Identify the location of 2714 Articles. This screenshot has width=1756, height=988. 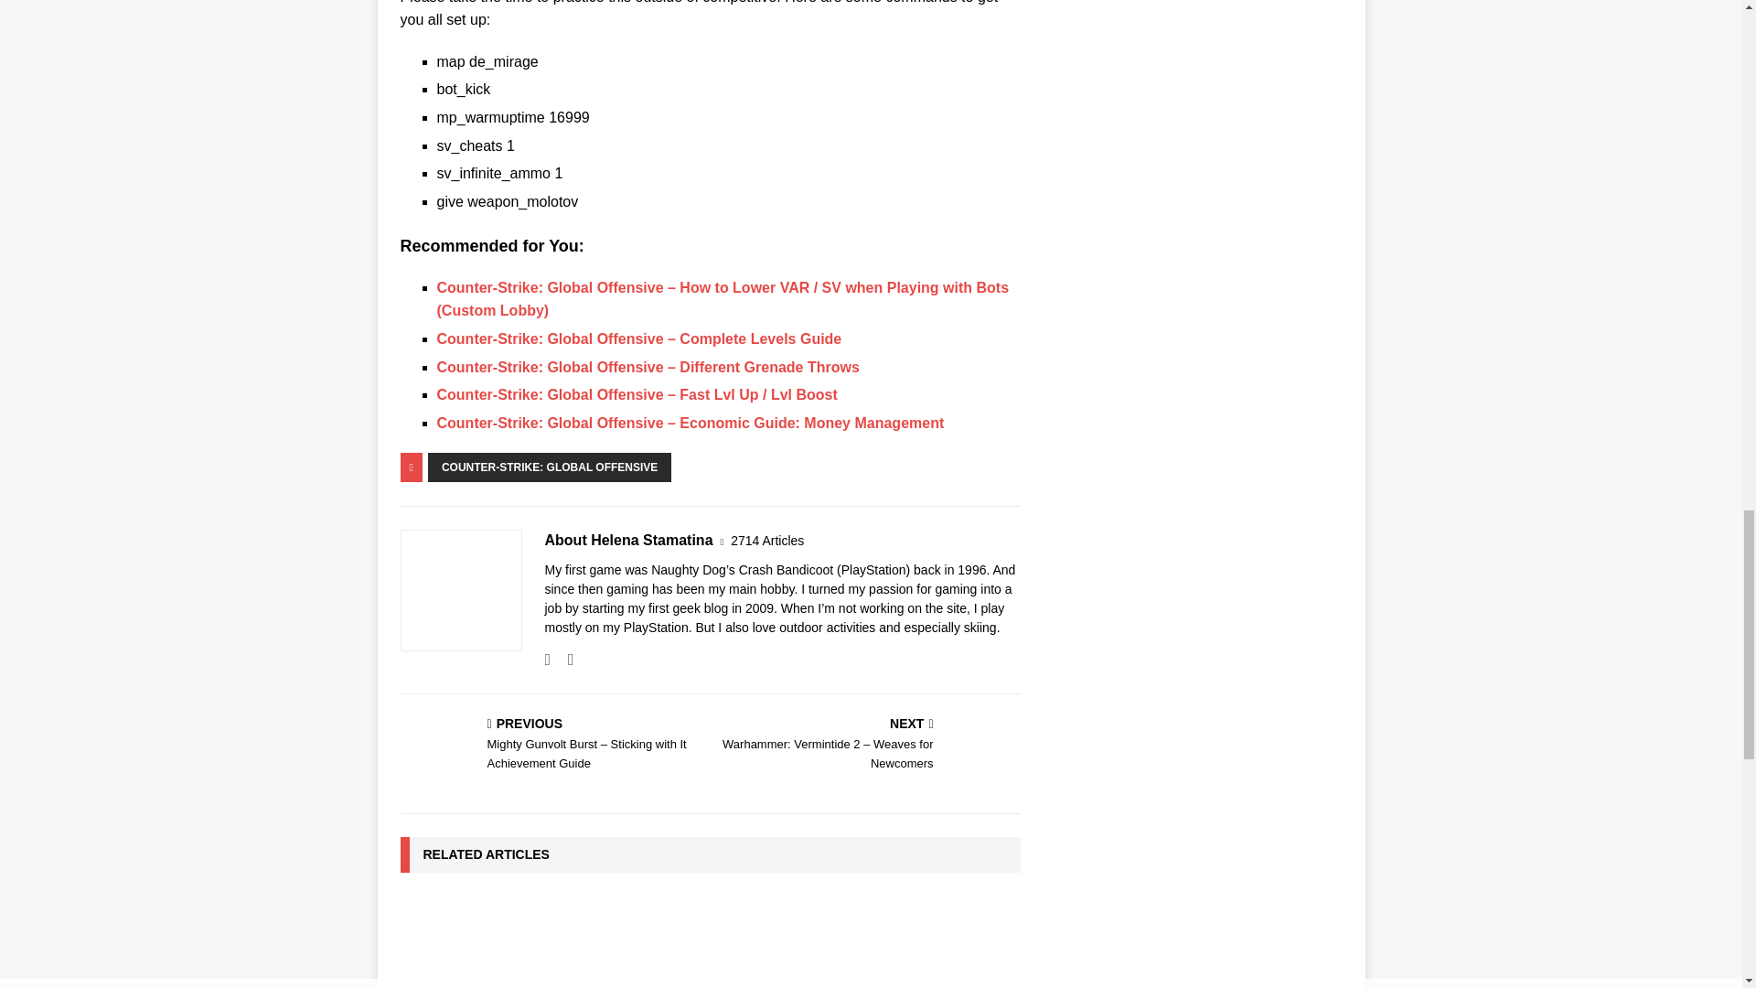
(766, 541).